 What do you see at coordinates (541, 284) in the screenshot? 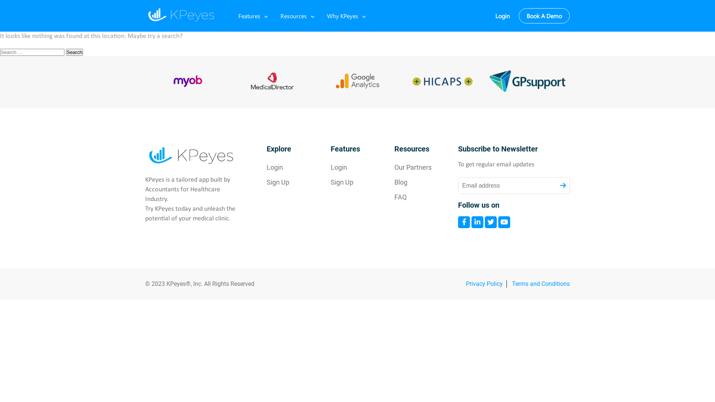
I see `Terms and Conditions` at bounding box center [541, 284].